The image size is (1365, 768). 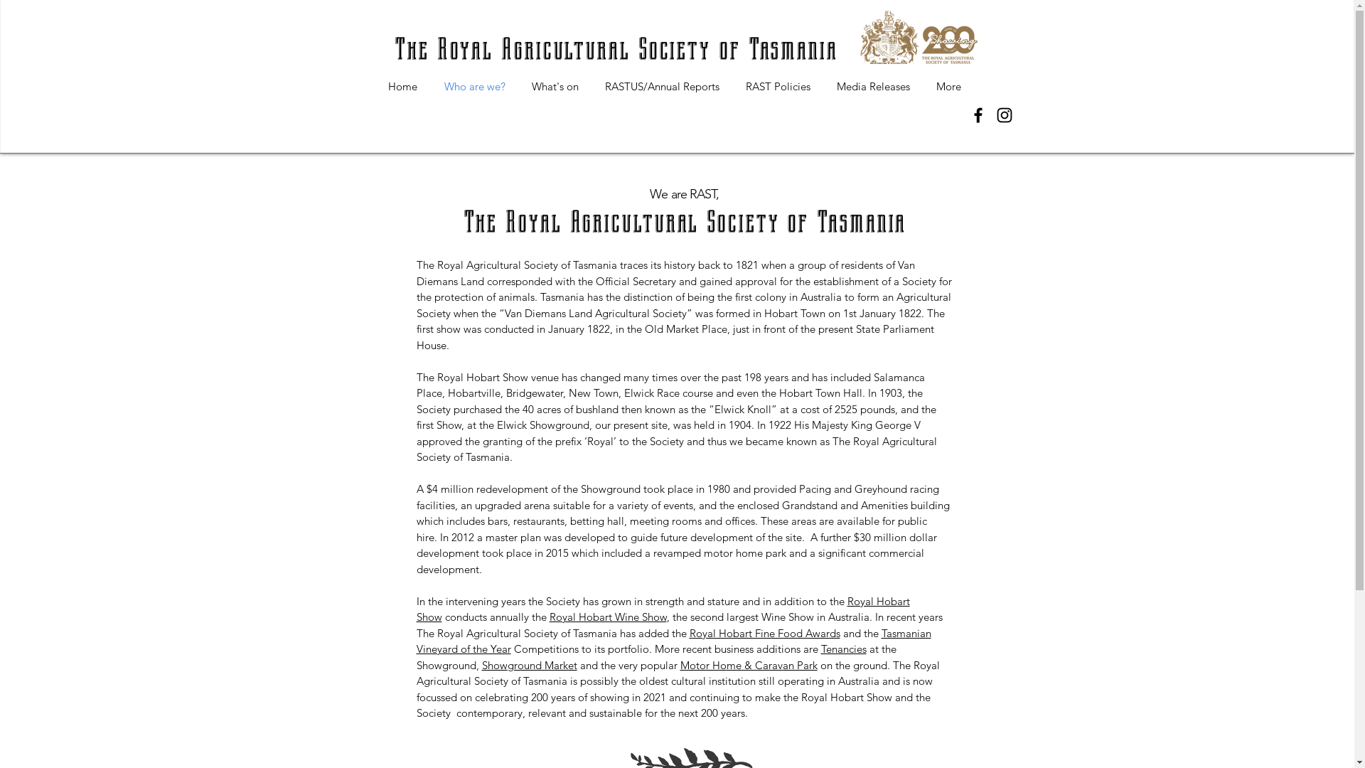 What do you see at coordinates (873, 87) in the screenshot?
I see `Media Releases` at bounding box center [873, 87].